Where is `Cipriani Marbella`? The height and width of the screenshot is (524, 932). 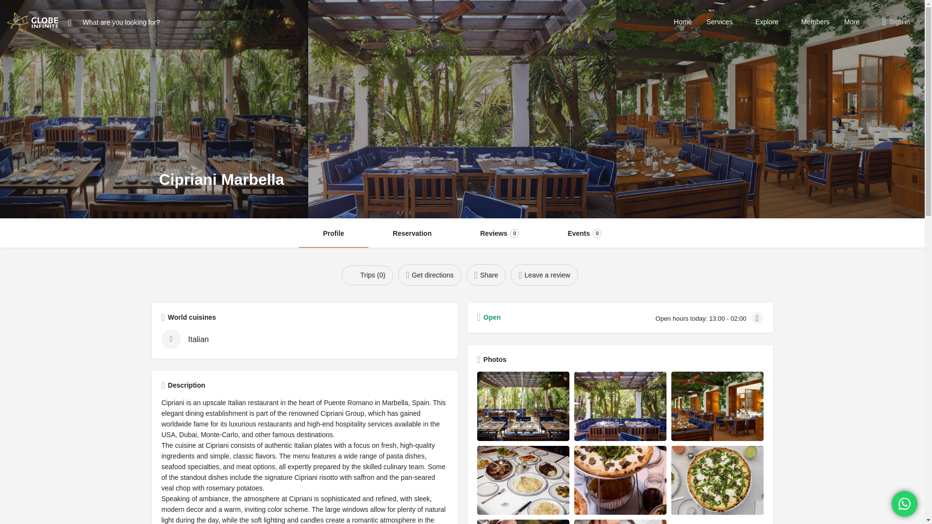 Cipriani Marbella is located at coordinates (620, 406).